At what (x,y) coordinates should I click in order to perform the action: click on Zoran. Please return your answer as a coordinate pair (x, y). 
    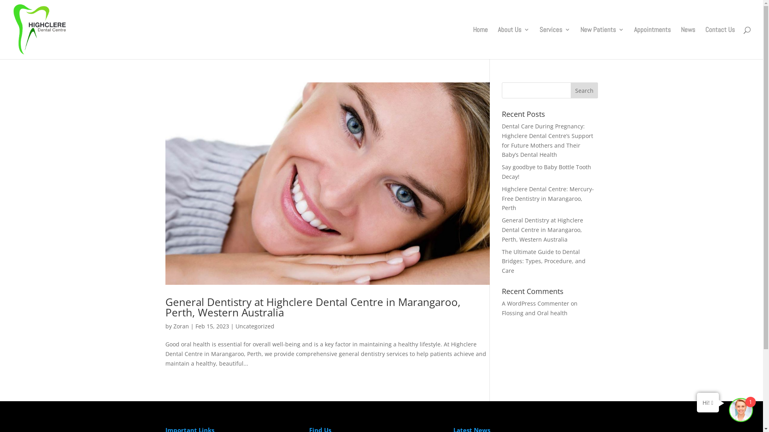
    Looking at the image, I should click on (181, 326).